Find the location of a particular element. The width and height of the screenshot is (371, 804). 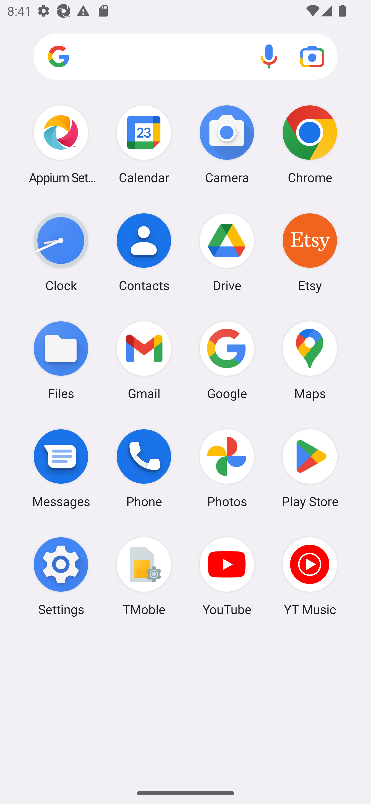

Messages is located at coordinates (61, 468).